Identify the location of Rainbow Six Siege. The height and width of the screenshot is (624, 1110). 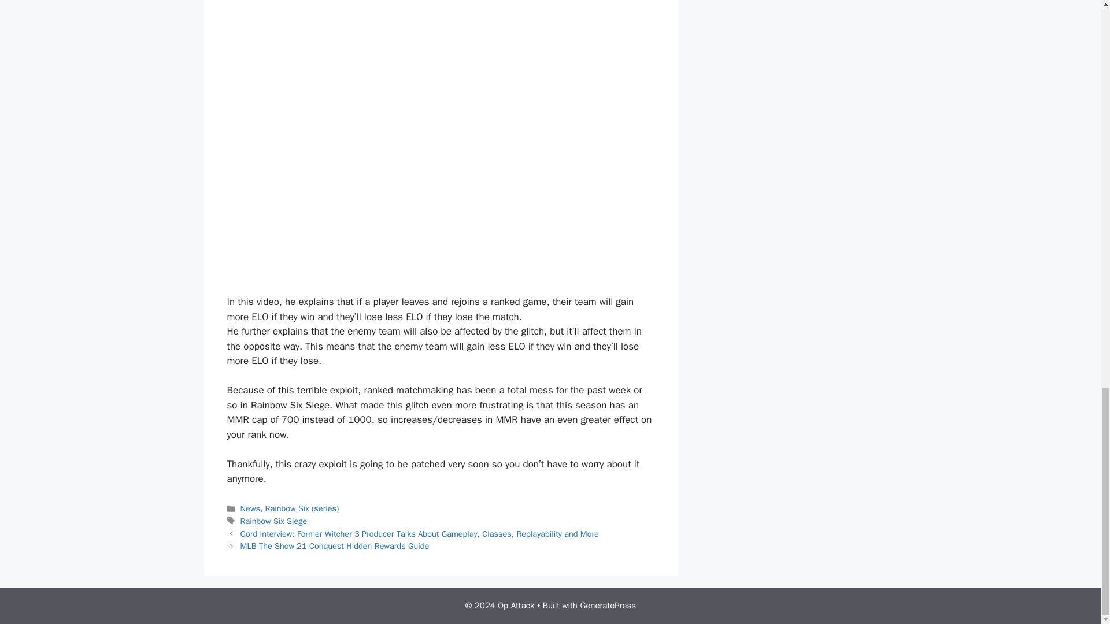
(274, 521).